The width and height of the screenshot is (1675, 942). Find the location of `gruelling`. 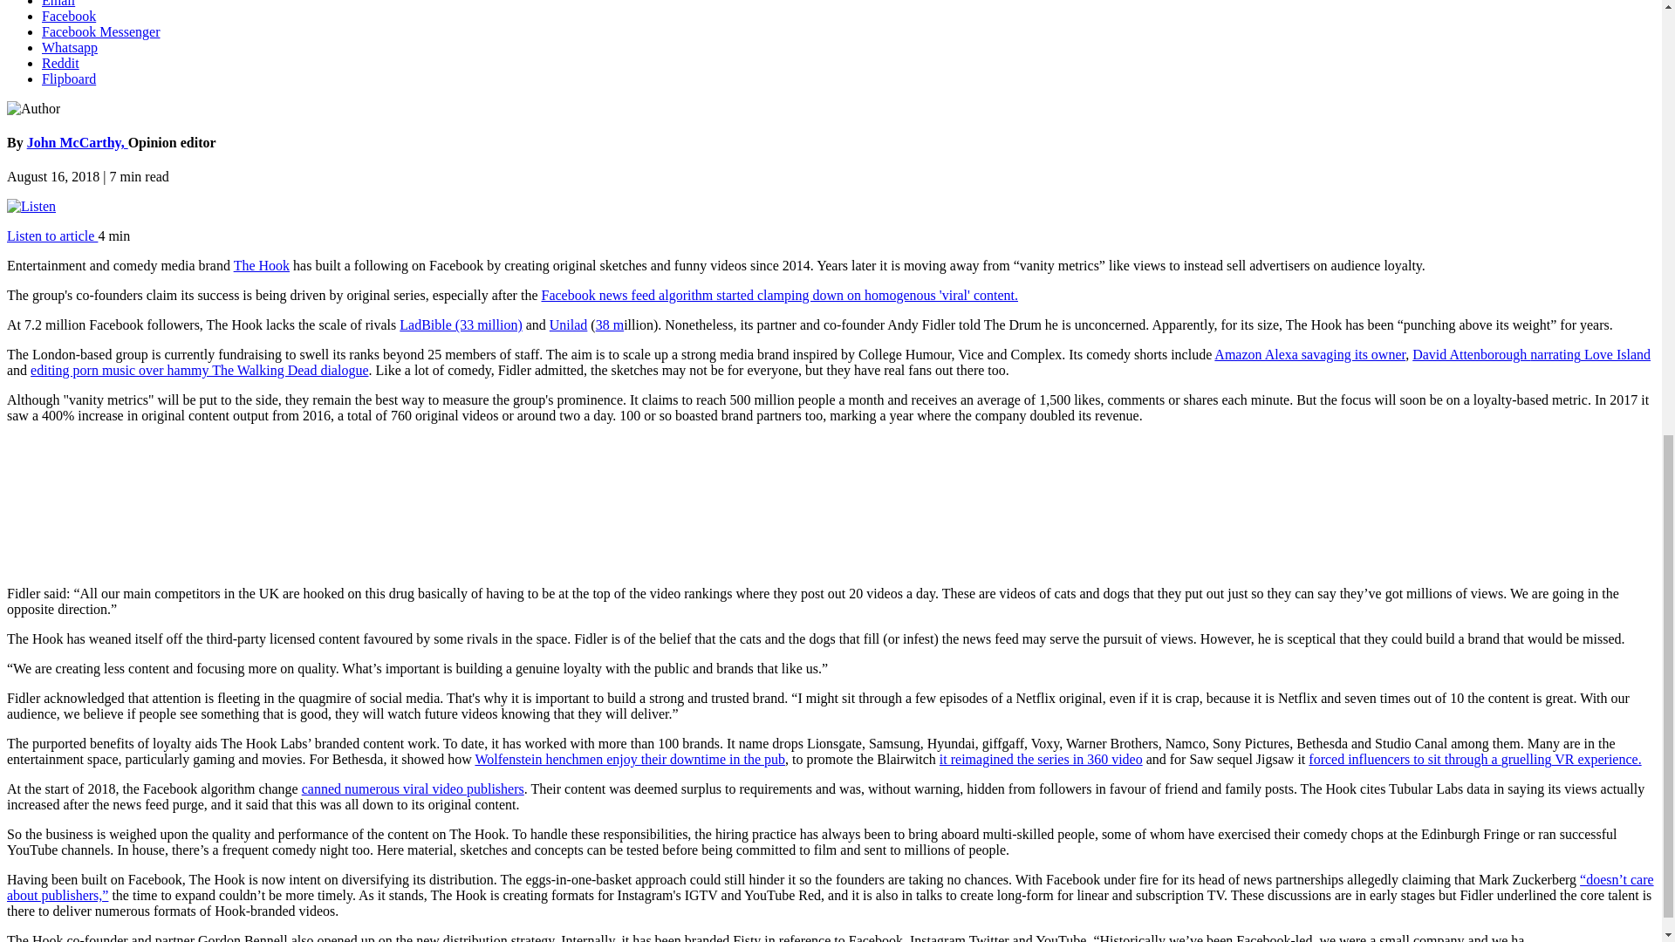

gruelling is located at coordinates (1527, 759).